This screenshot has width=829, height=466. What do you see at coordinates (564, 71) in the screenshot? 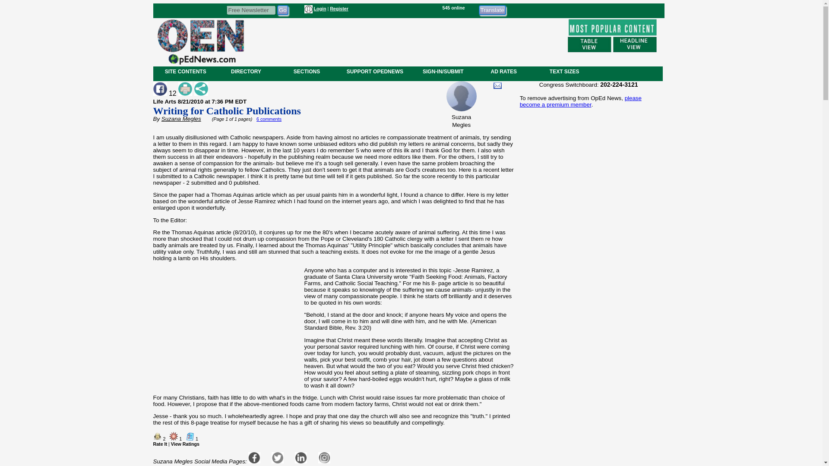
I see `TEXT SIZES` at bounding box center [564, 71].